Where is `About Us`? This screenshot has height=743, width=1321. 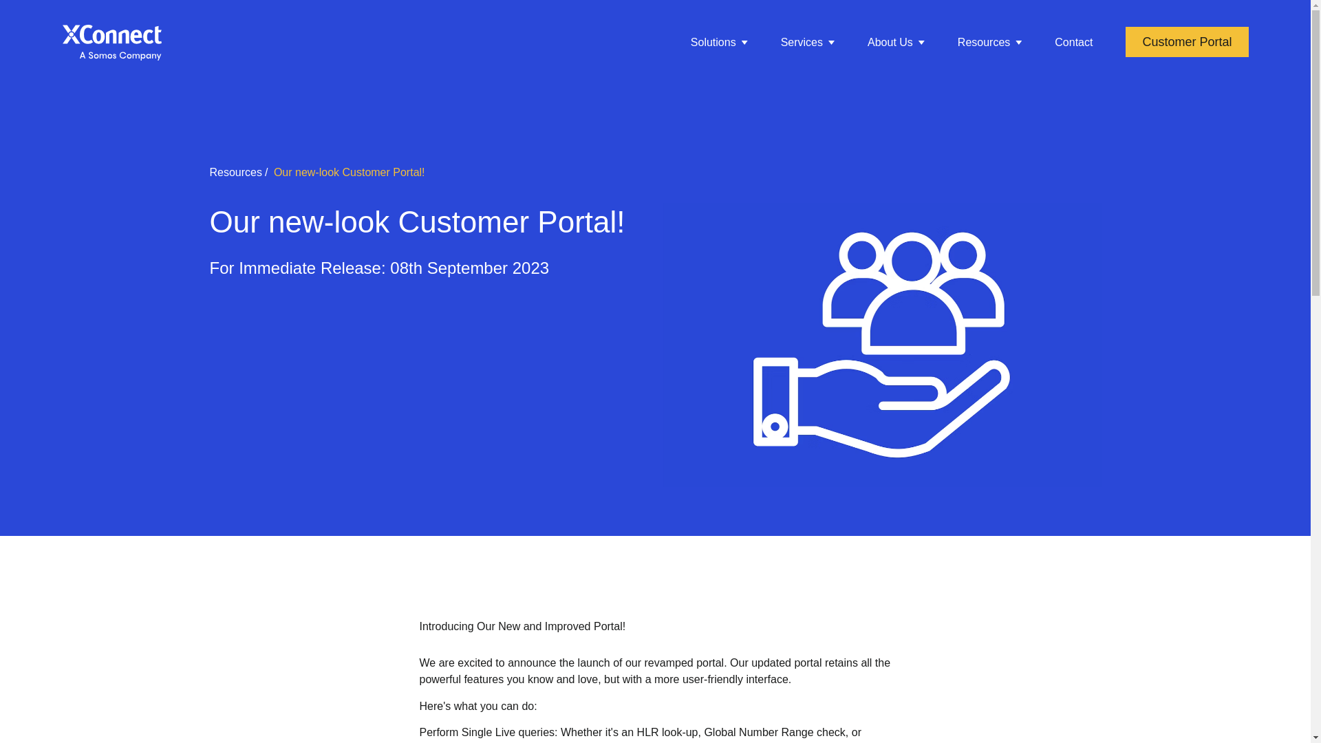 About Us is located at coordinates (896, 43).